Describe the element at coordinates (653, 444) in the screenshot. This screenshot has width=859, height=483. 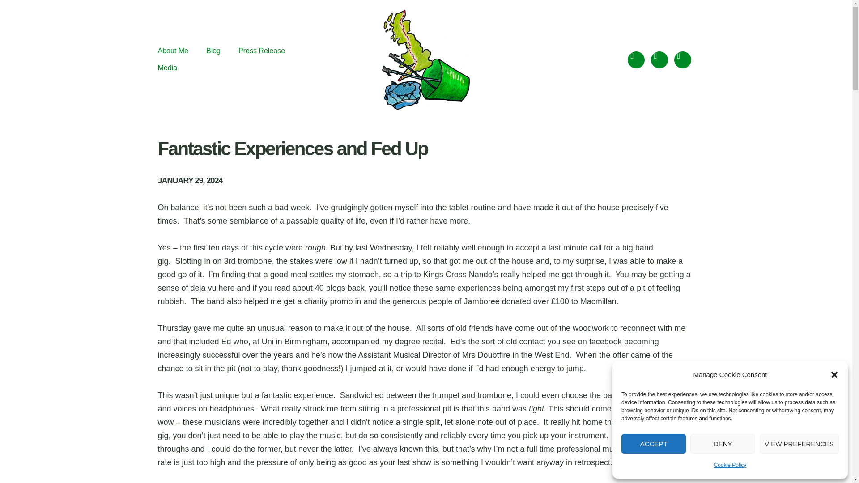
I see `ACCEPT` at that location.